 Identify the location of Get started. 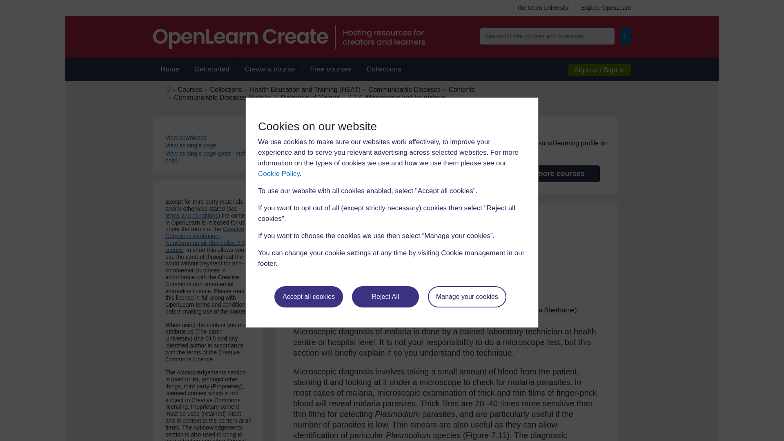
(212, 69).